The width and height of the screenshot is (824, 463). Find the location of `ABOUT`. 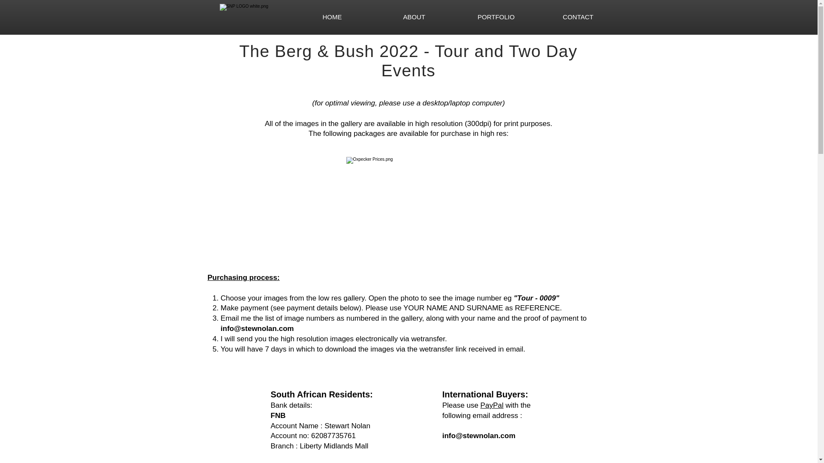

ABOUT is located at coordinates (414, 17).